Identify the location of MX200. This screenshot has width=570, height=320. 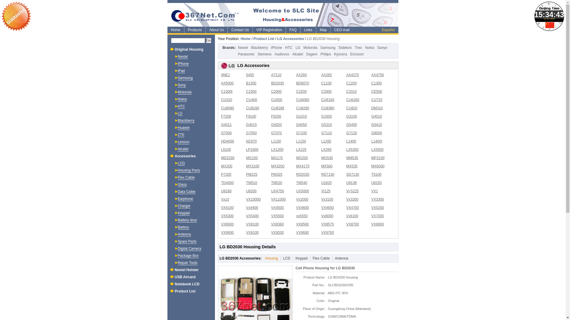
(227, 166).